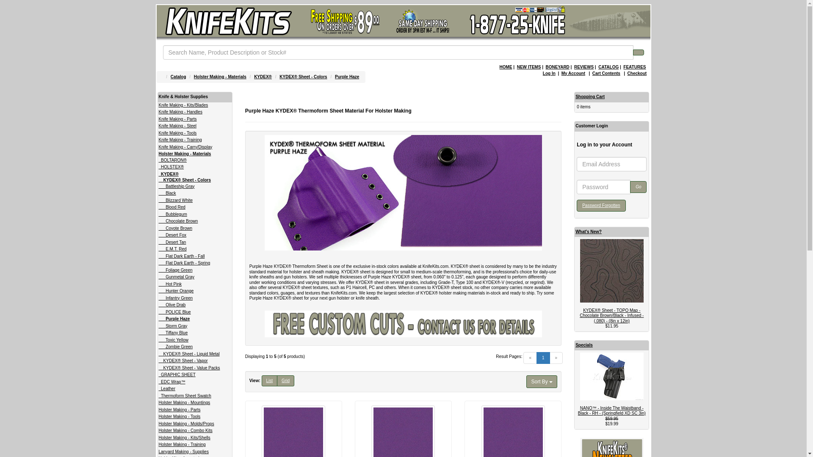  I want to click on BONEYARD, so click(557, 67).